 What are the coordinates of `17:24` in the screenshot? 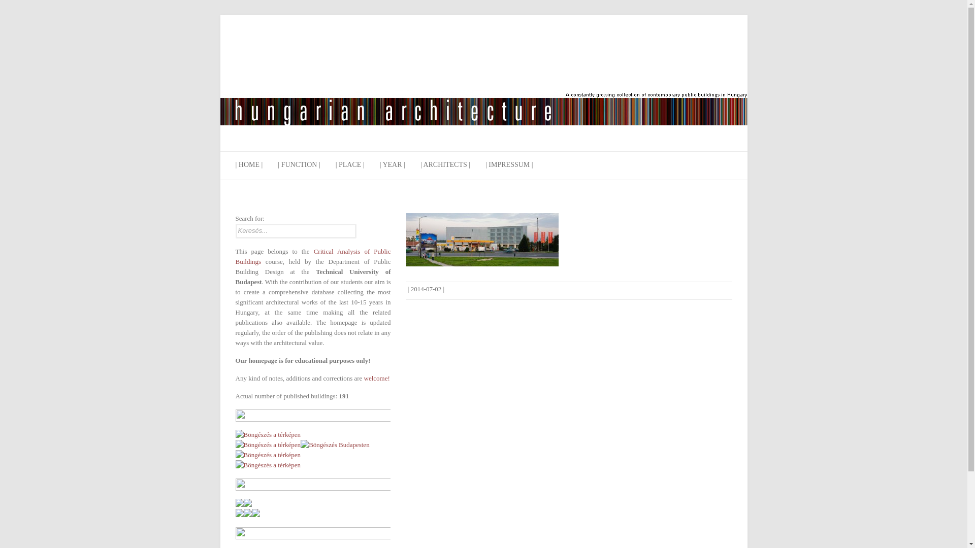 It's located at (426, 288).